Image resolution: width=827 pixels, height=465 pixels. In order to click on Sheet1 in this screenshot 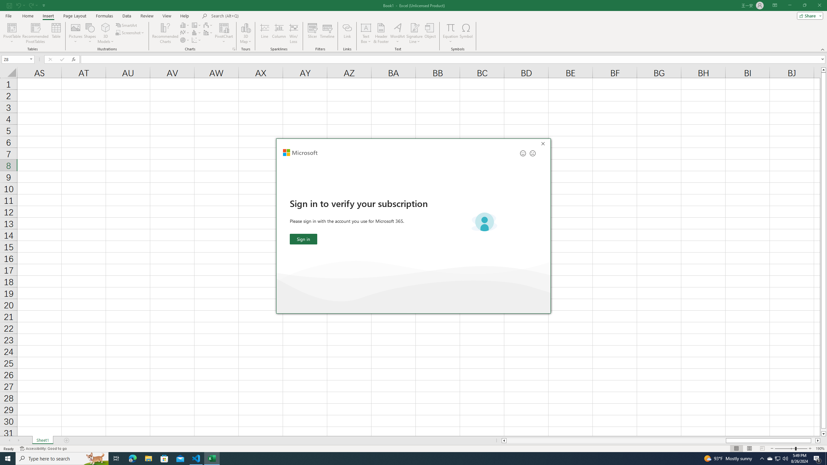, I will do `click(42, 440)`.